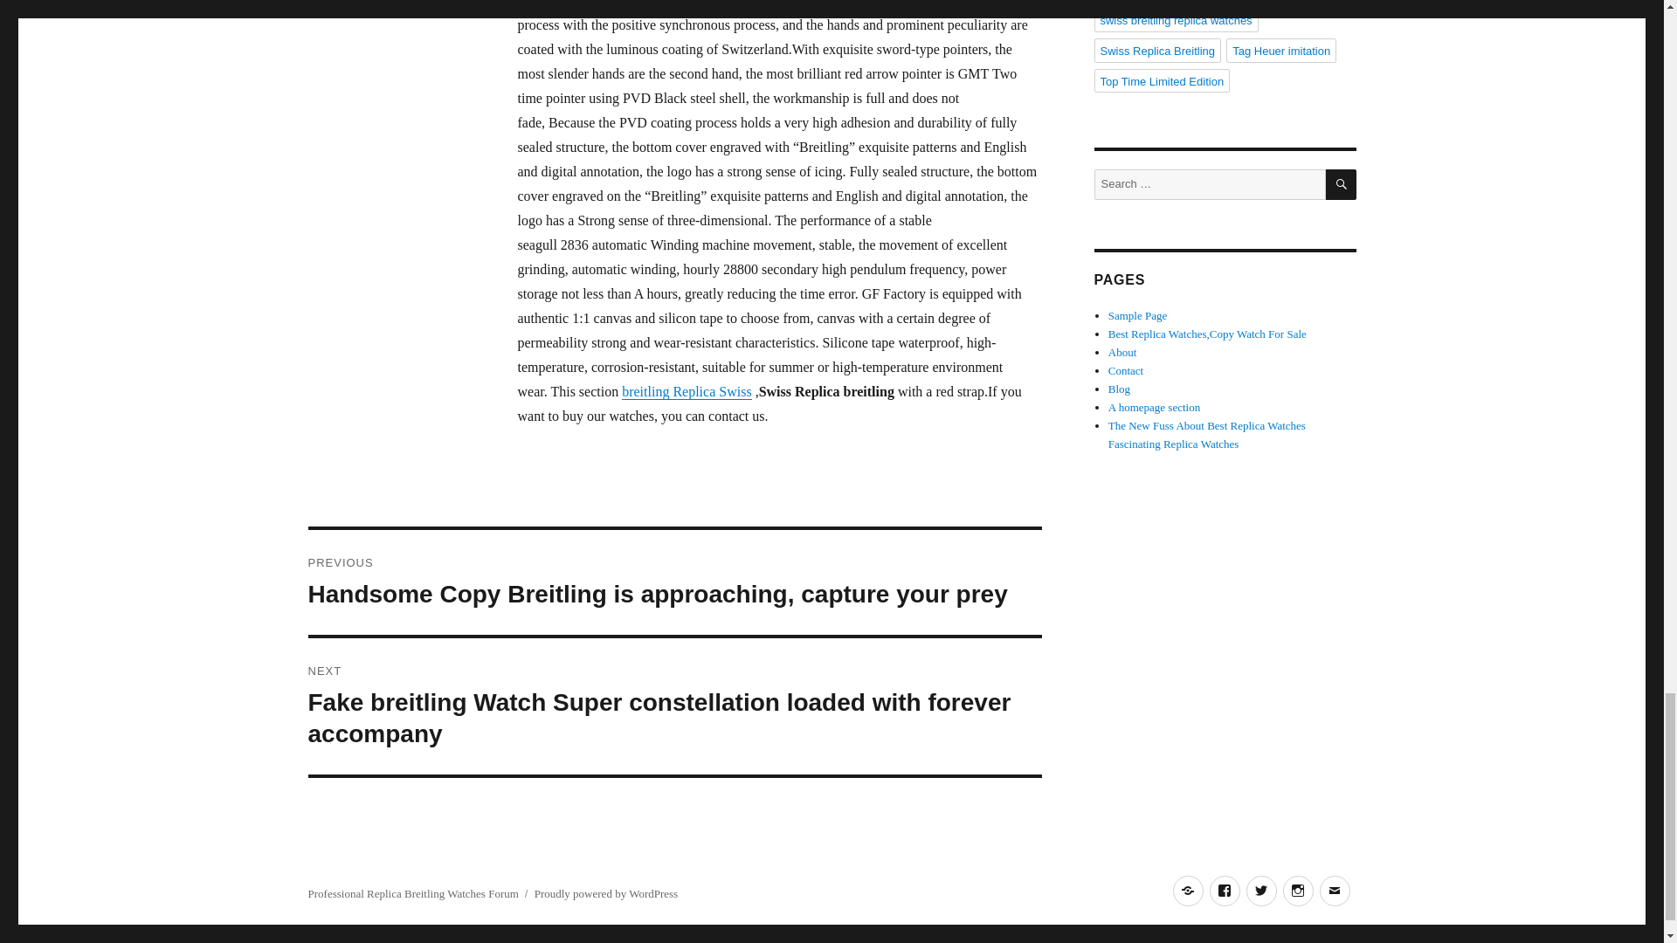 This screenshot has height=943, width=1677. I want to click on breitling Replica Swiss, so click(687, 391).